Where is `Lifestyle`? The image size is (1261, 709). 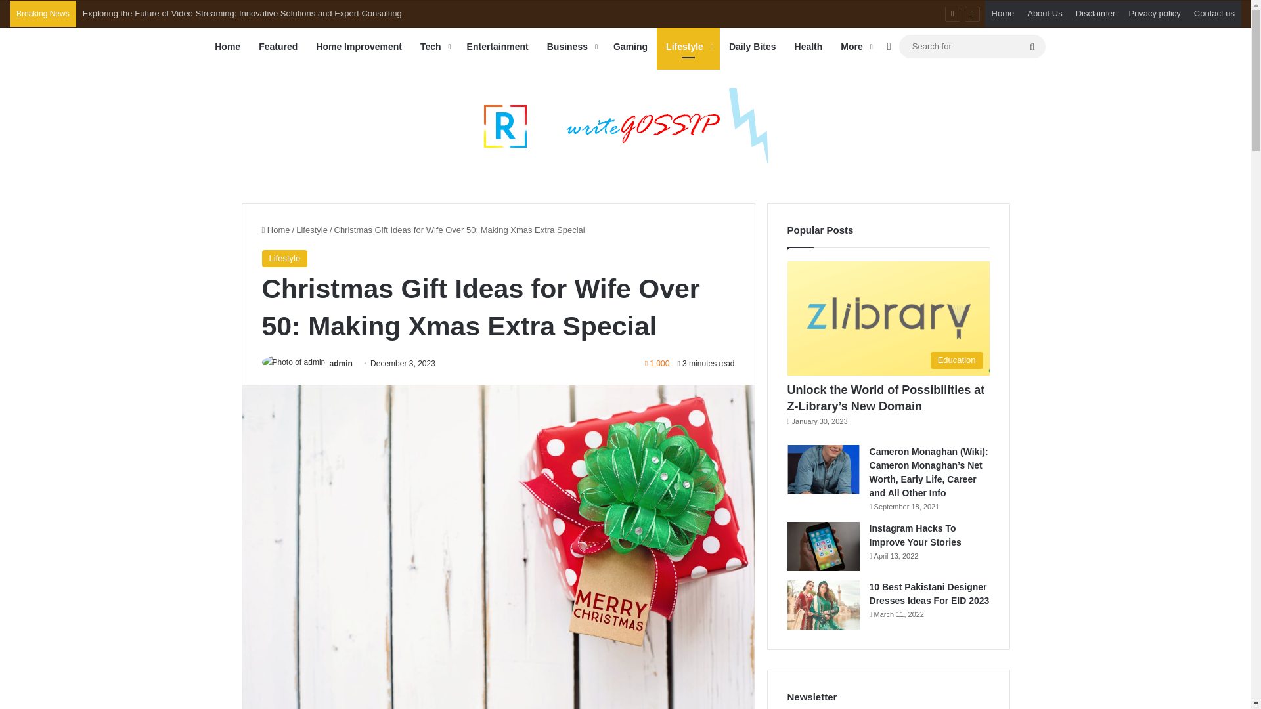 Lifestyle is located at coordinates (688, 47).